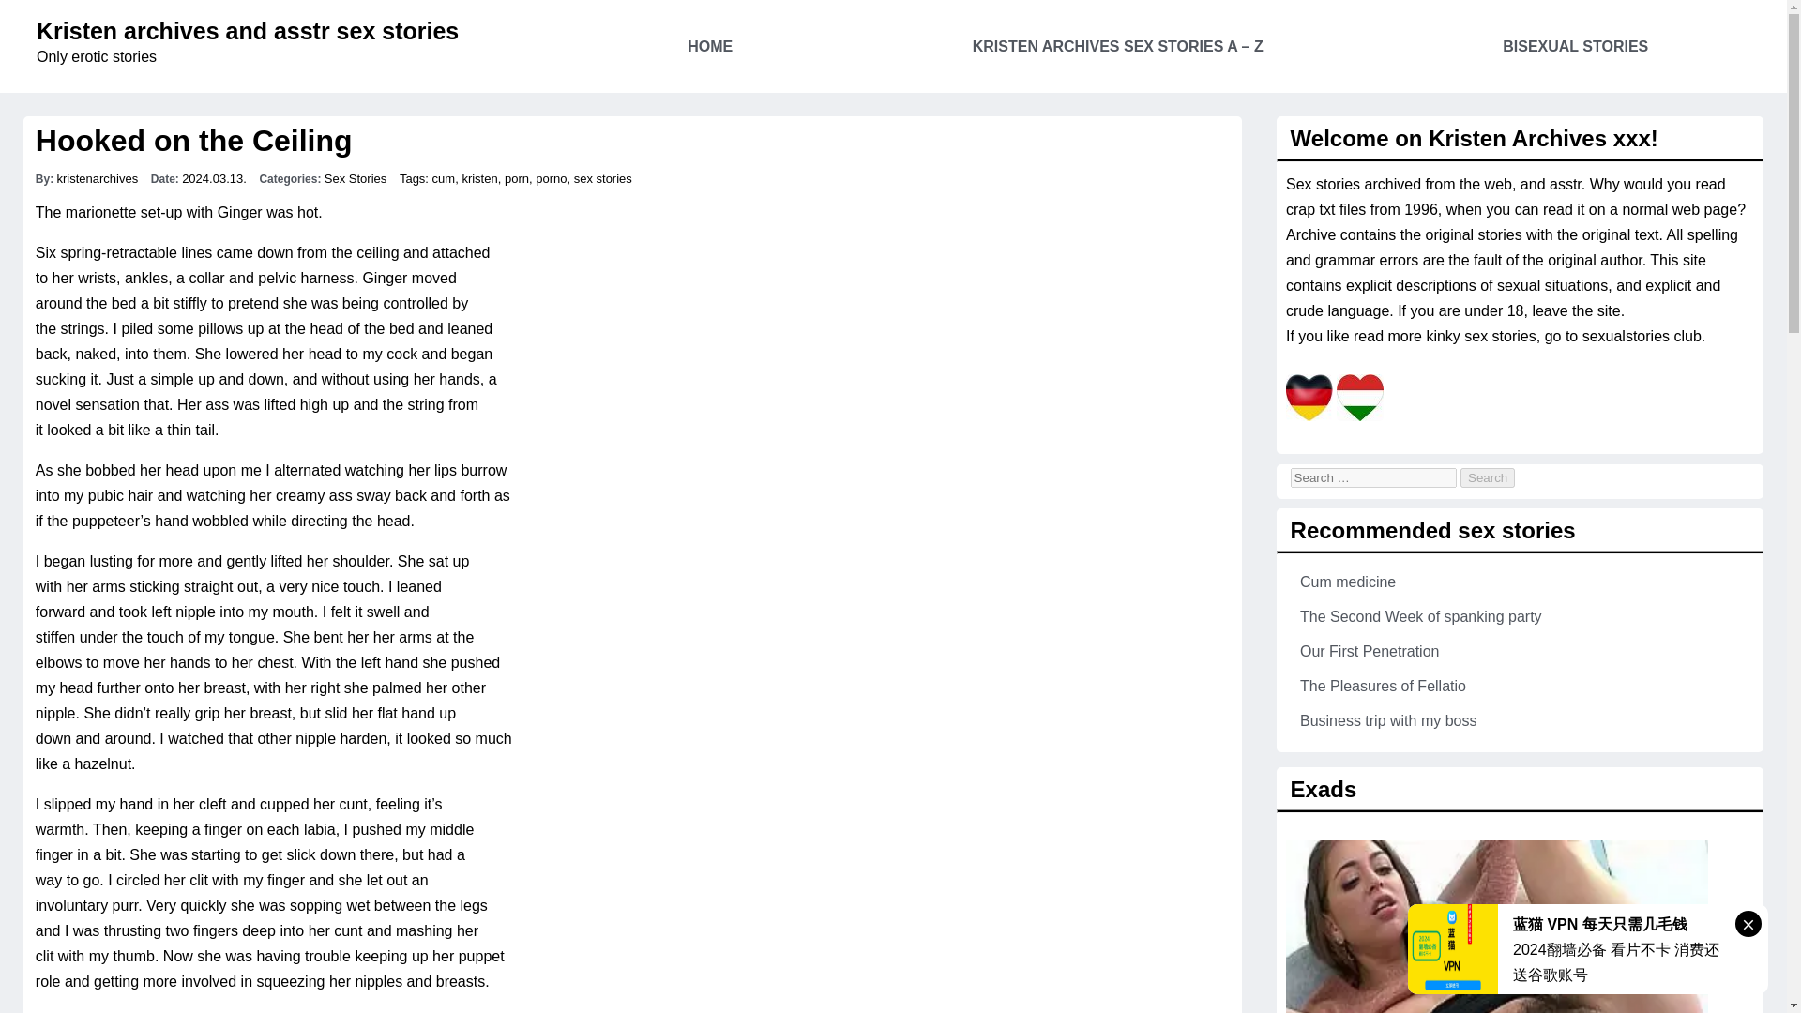 This screenshot has width=1801, height=1013. I want to click on Business trip with my boss, so click(1388, 720).